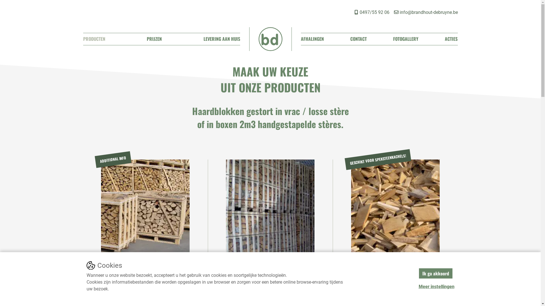 The image size is (545, 306). Describe the element at coordinates (94, 39) in the screenshot. I see `PRODUCTEN` at that location.